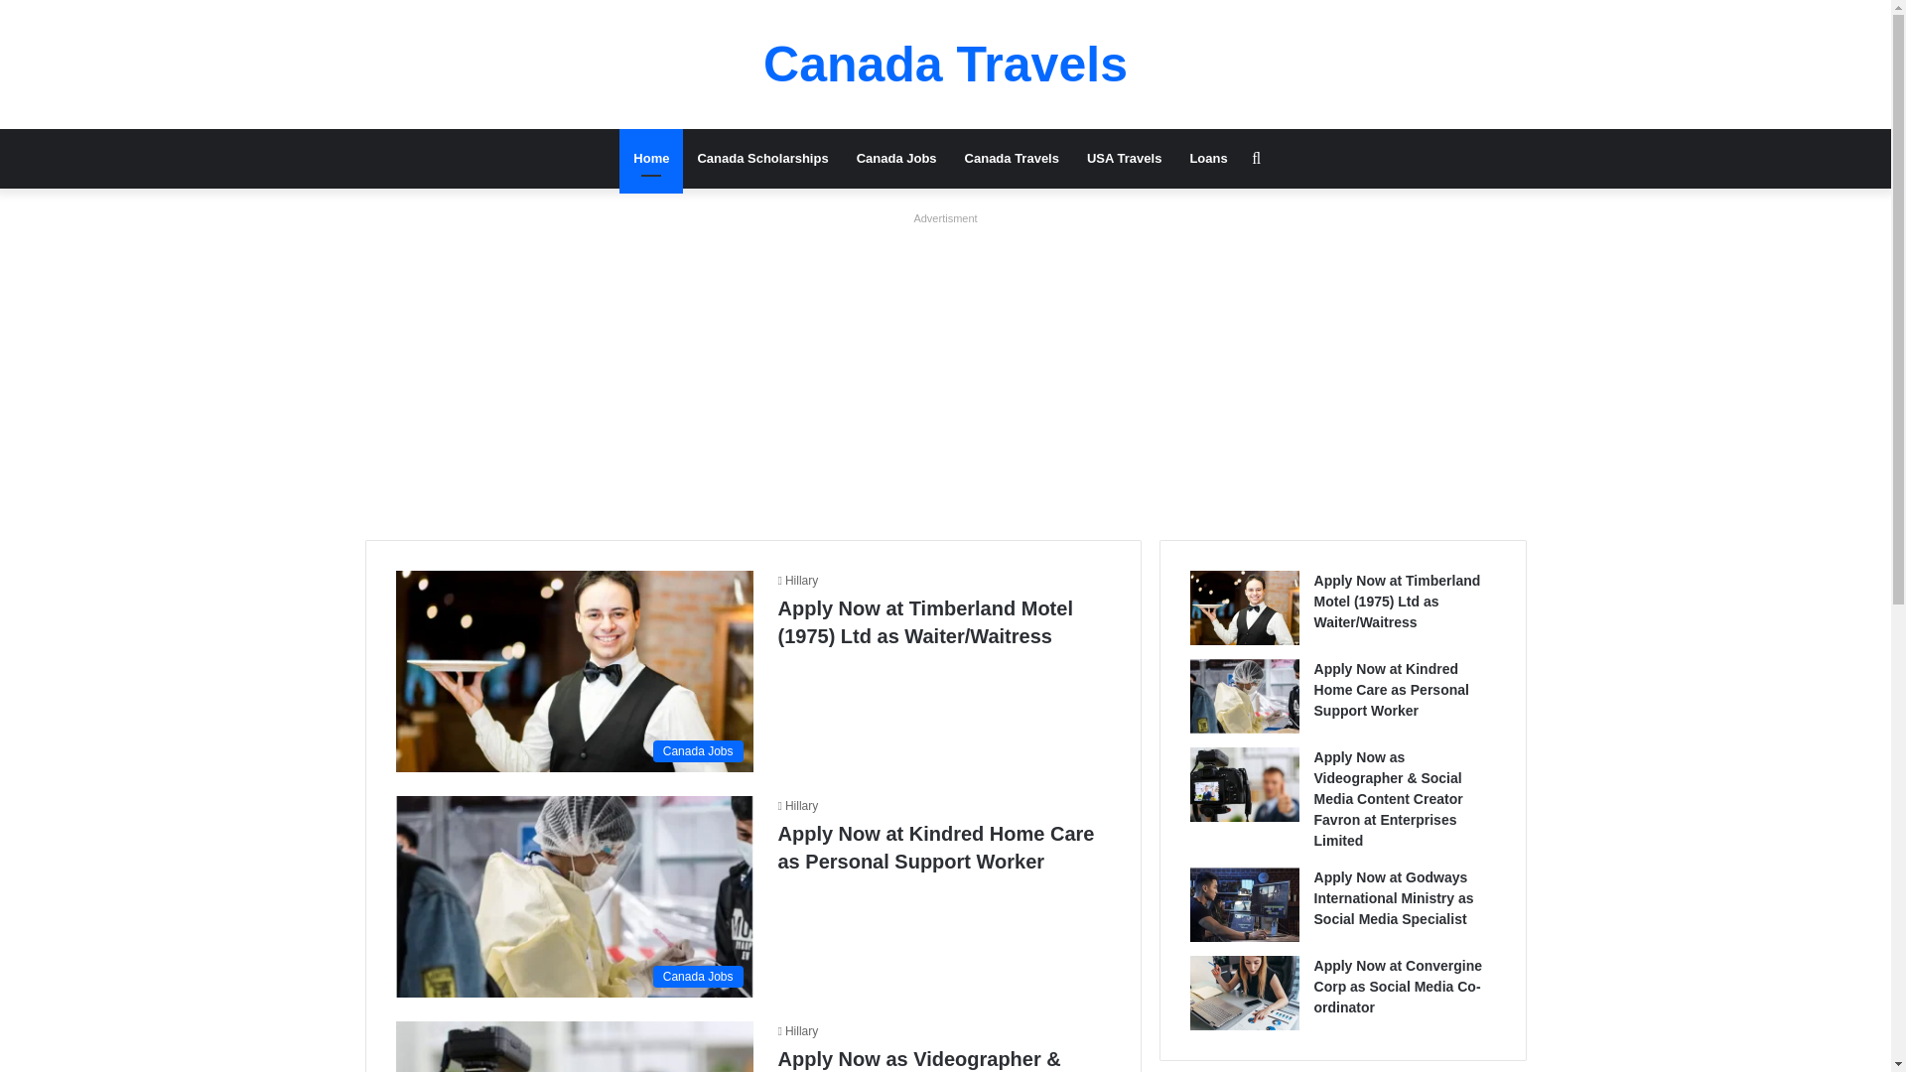  What do you see at coordinates (651, 159) in the screenshot?
I see `Home` at bounding box center [651, 159].